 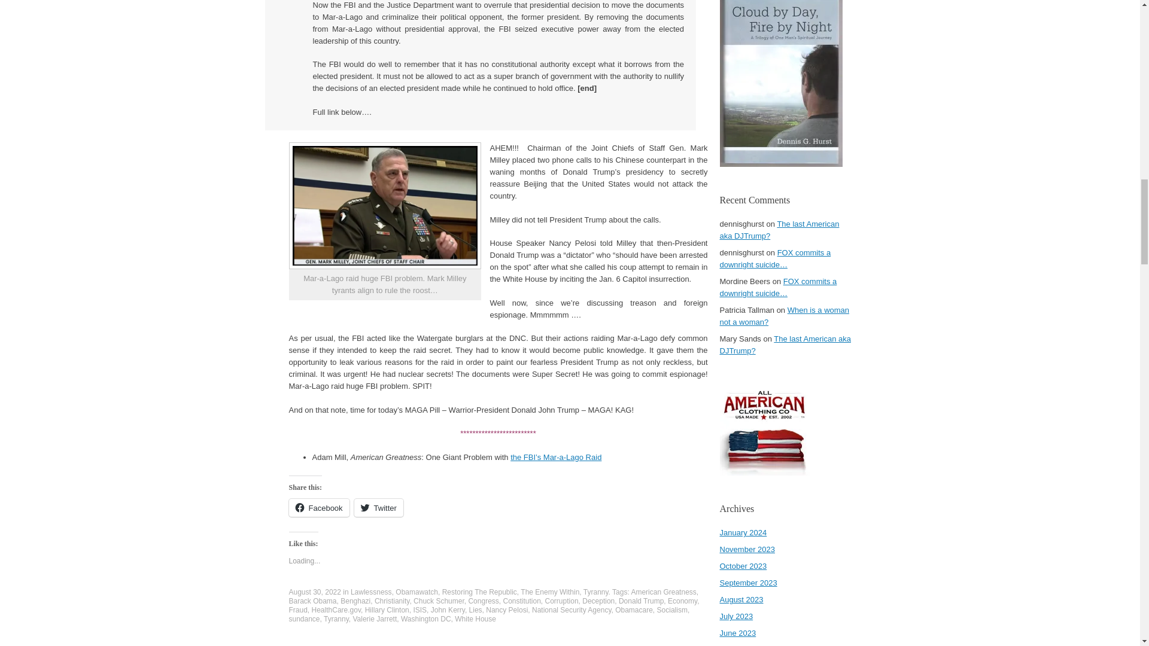 I want to click on Facebook, so click(x=318, y=507).